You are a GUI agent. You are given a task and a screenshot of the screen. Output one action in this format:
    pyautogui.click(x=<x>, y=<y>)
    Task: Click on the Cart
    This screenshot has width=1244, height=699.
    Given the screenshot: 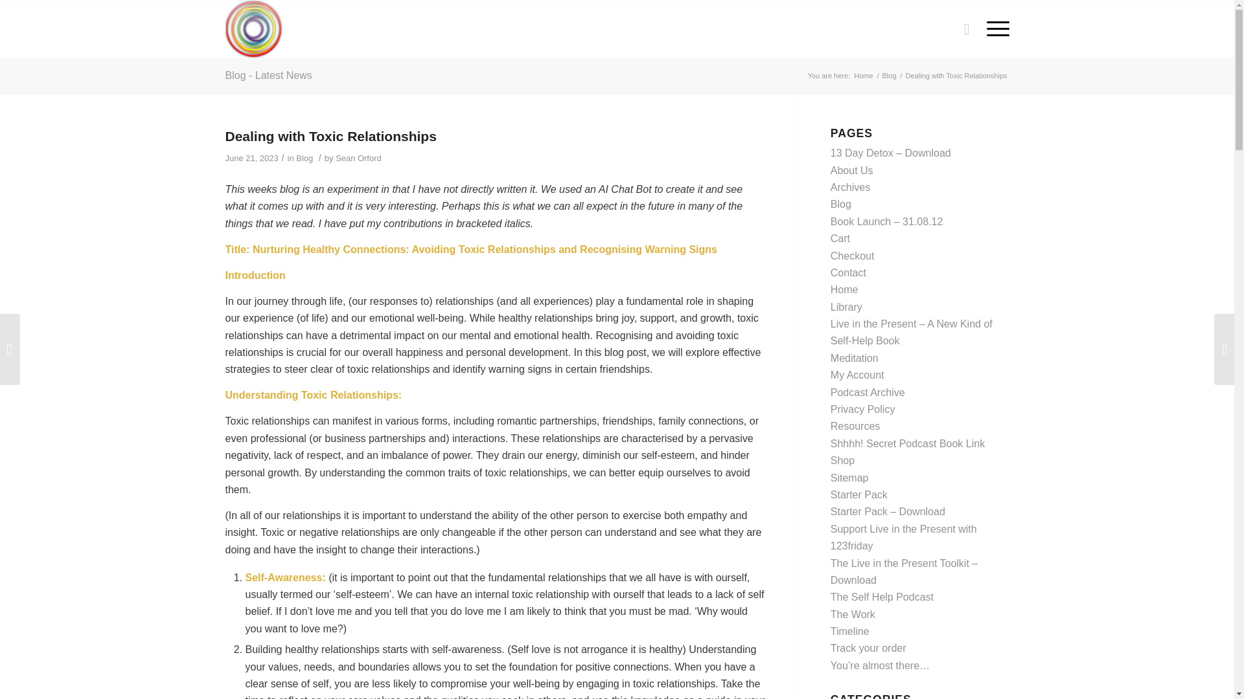 What is the action you would take?
    pyautogui.click(x=840, y=238)
    